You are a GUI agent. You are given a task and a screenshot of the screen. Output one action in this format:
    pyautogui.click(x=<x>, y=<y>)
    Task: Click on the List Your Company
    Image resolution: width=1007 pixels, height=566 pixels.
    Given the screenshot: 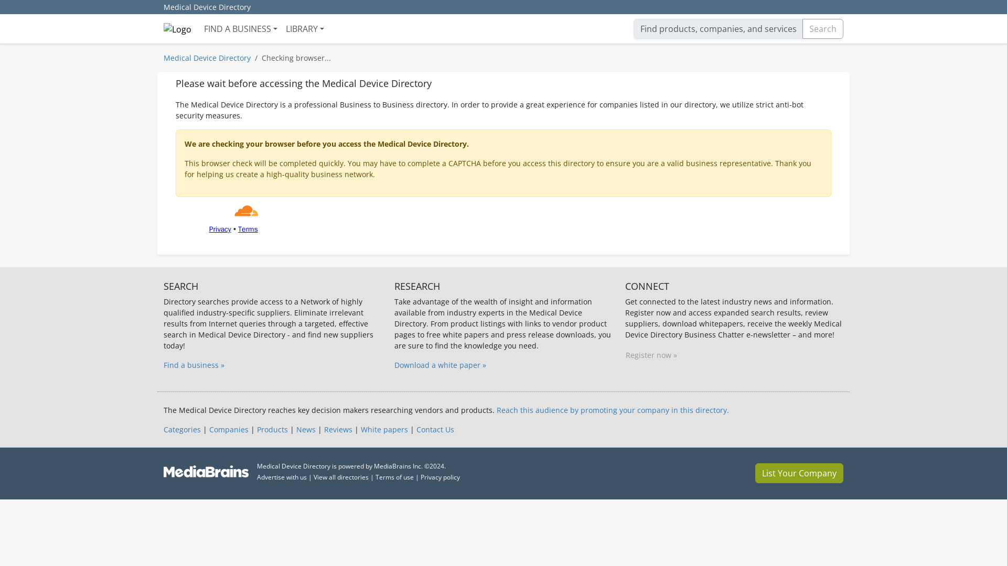 What is the action you would take?
    pyautogui.click(x=799, y=473)
    